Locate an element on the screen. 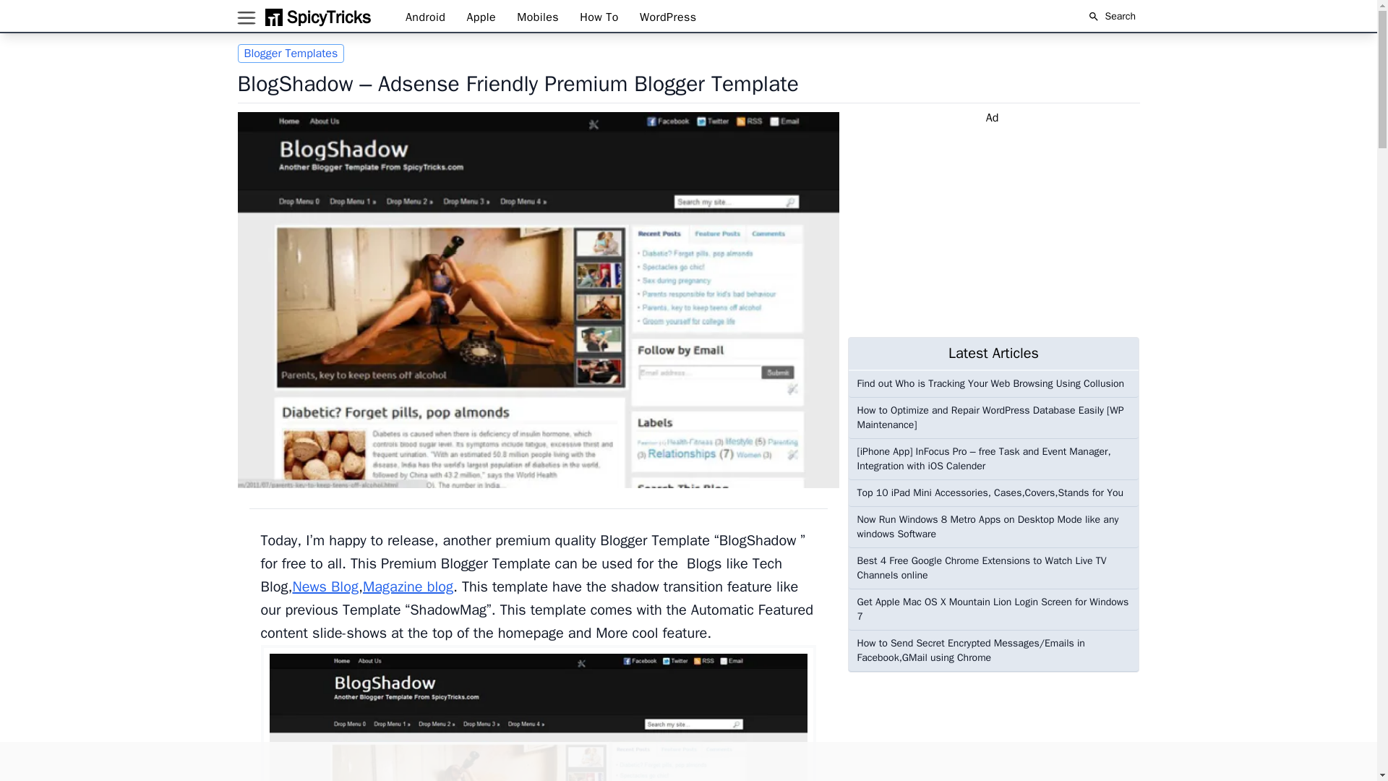 This screenshot has width=1388, height=781. Find out Who is Tracking Your Web Browsing Using Collusion is located at coordinates (994, 383).